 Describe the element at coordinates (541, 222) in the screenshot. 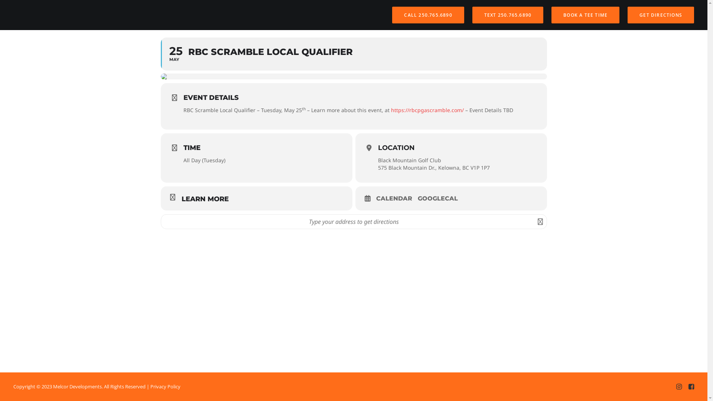

I see `Click here to get directions` at that location.